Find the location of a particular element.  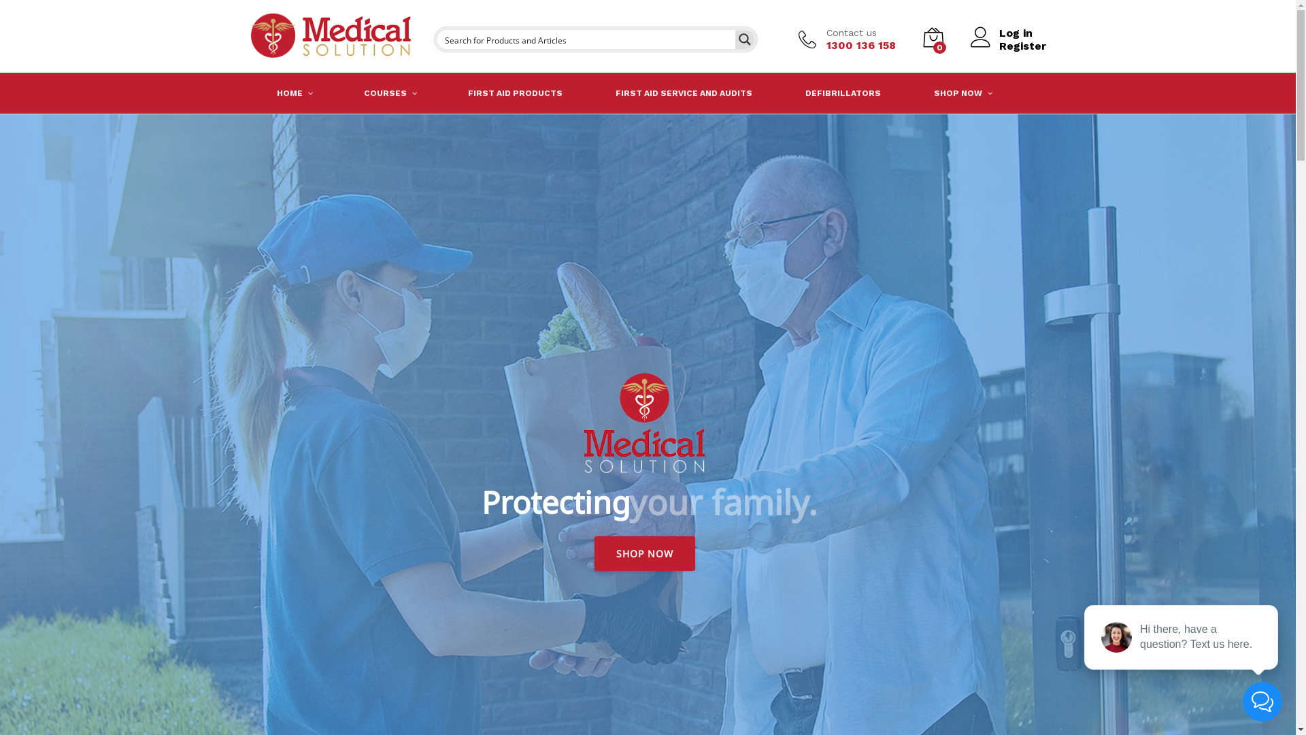

0 is located at coordinates (933, 39).